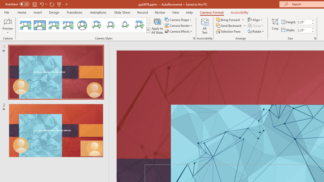 The height and width of the screenshot is (182, 324). What do you see at coordinates (84, 25) in the screenshot?
I see `AutomationID: CameoStylesGallery` at bounding box center [84, 25].